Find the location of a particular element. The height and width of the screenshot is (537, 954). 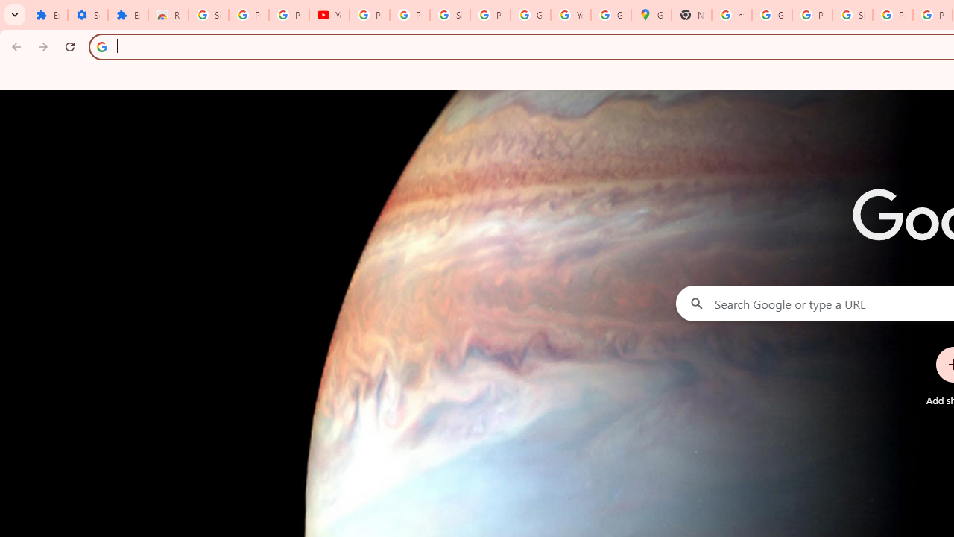

Extensions is located at coordinates (127, 15).